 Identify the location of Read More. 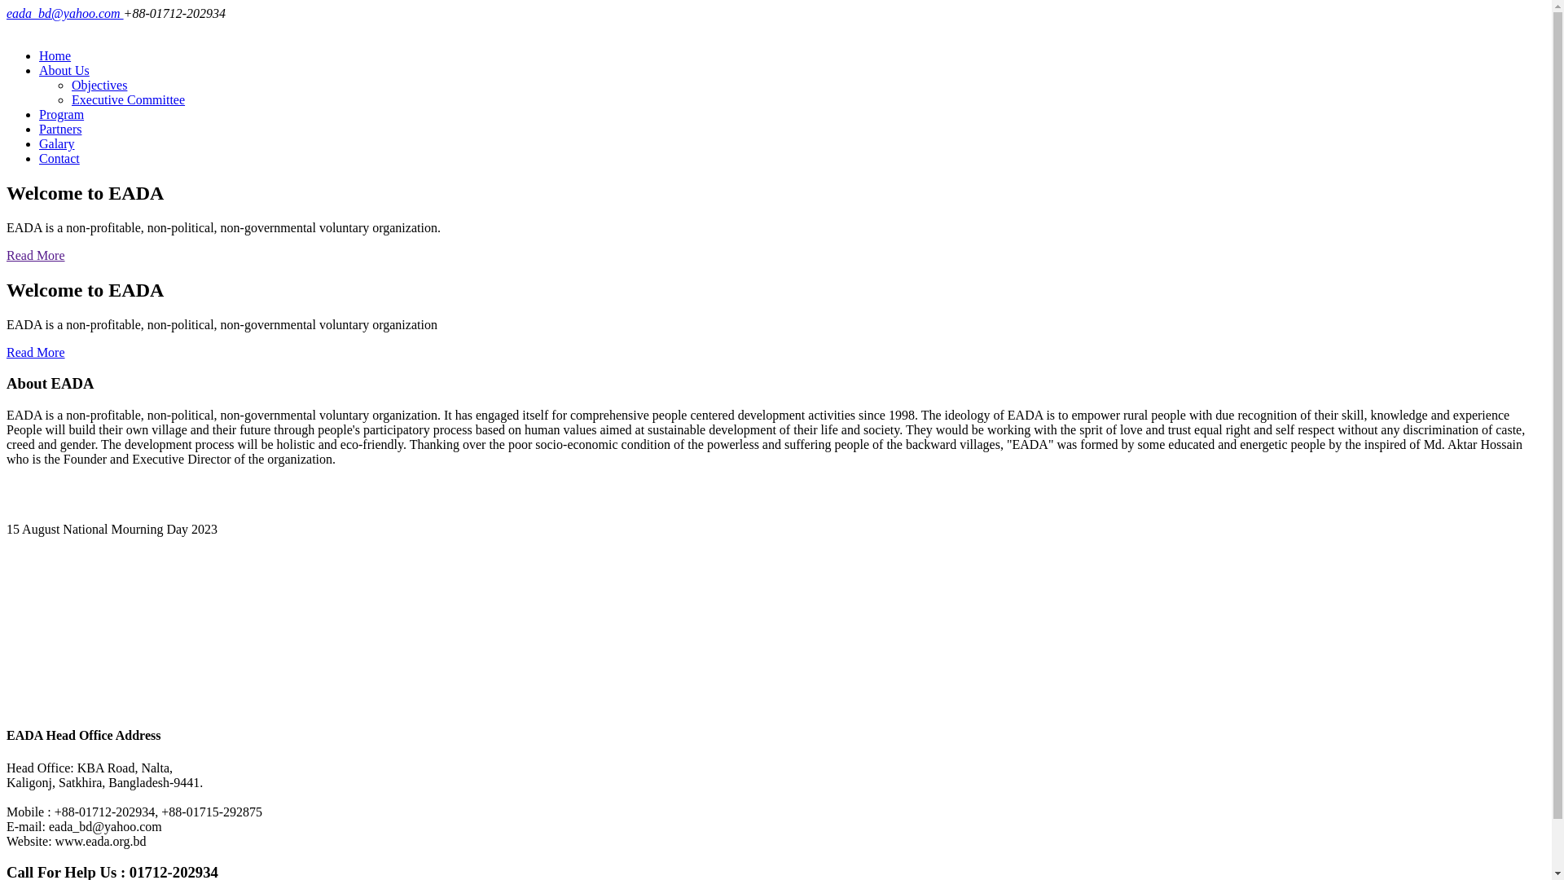
(36, 352).